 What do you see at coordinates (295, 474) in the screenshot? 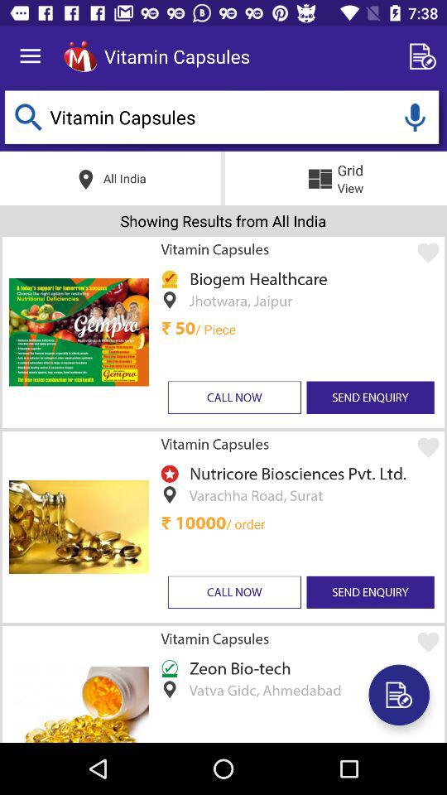
I see `flip until the nutricore biosciences pvt item` at bounding box center [295, 474].